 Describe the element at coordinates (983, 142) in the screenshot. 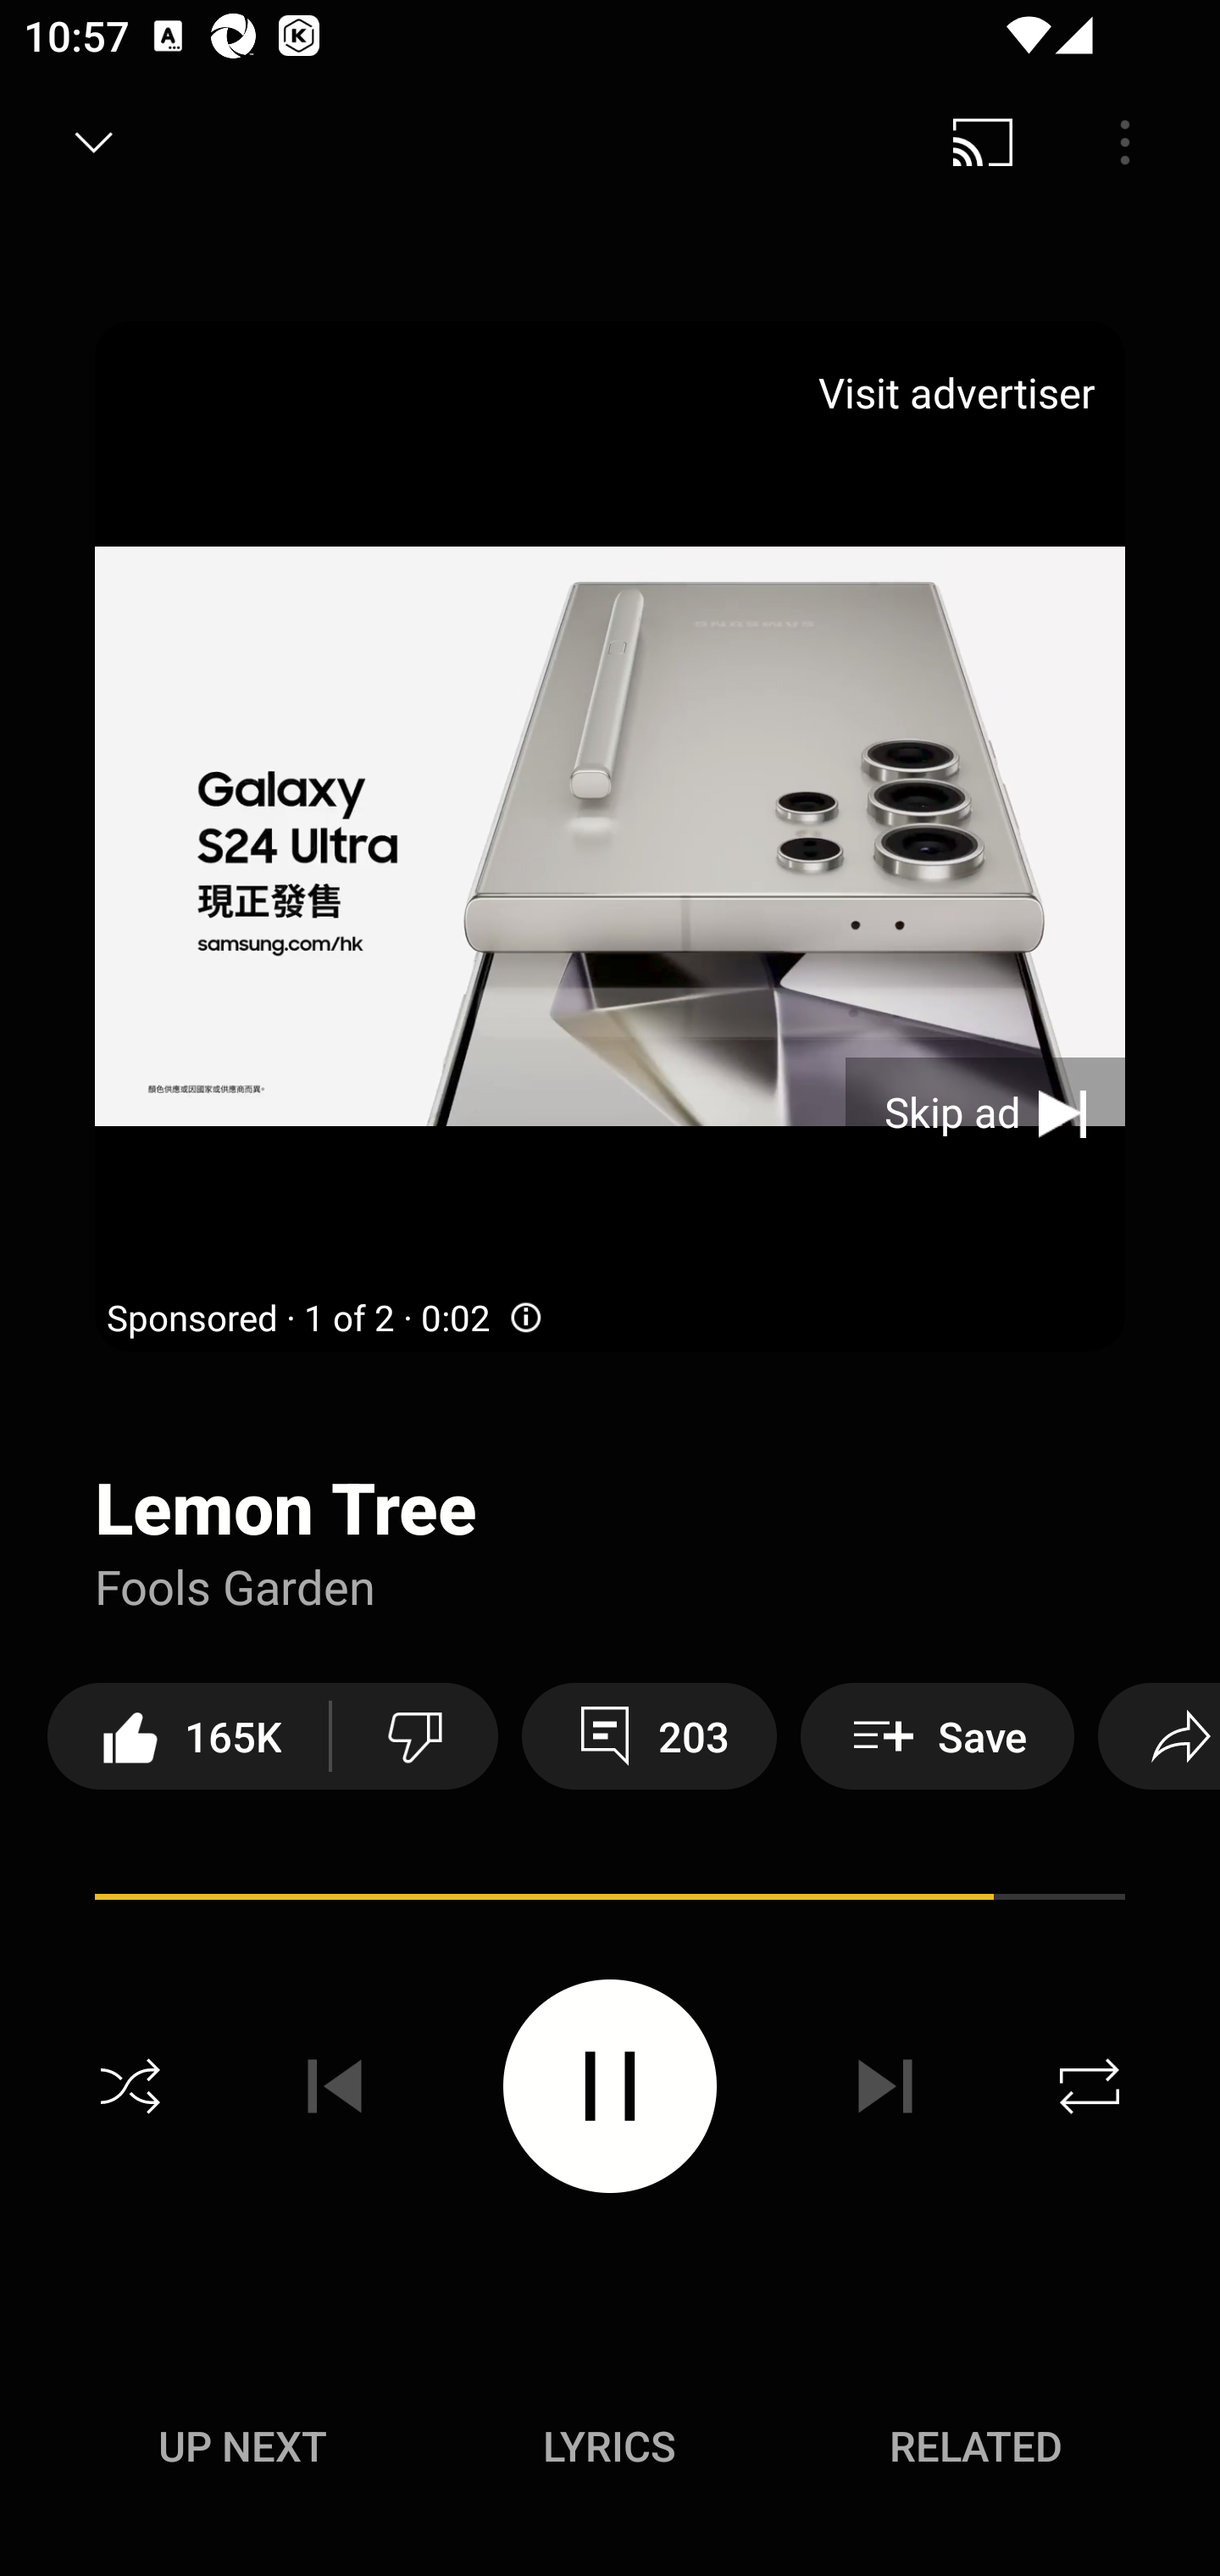

I see `Cast. Disconnected` at that location.